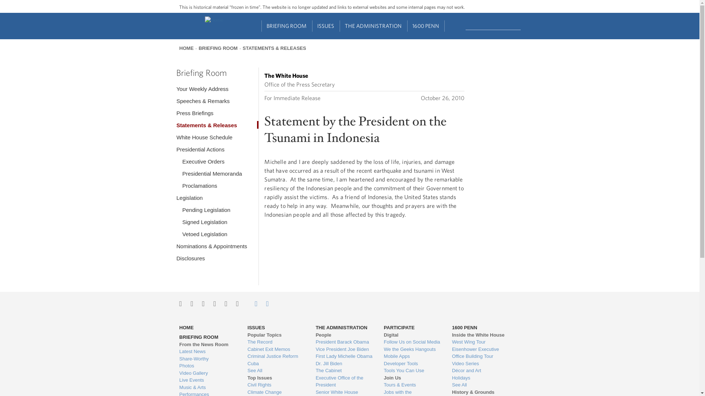 The image size is (705, 396). I want to click on Home, so click(214, 20).